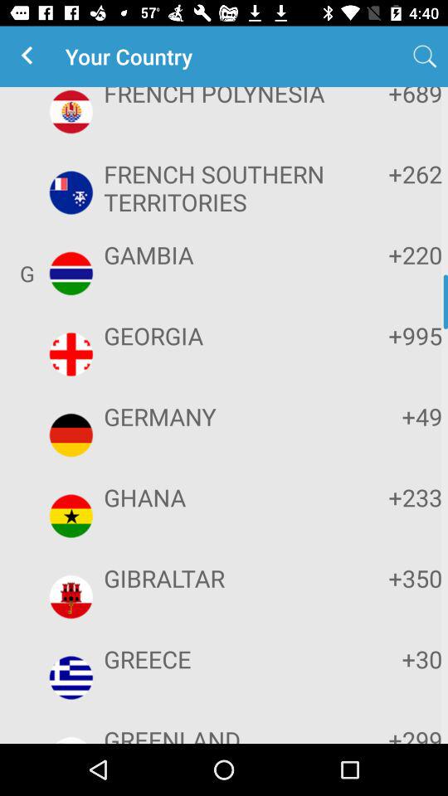  Describe the element at coordinates (222, 335) in the screenshot. I see `turn off item below gambia` at that location.